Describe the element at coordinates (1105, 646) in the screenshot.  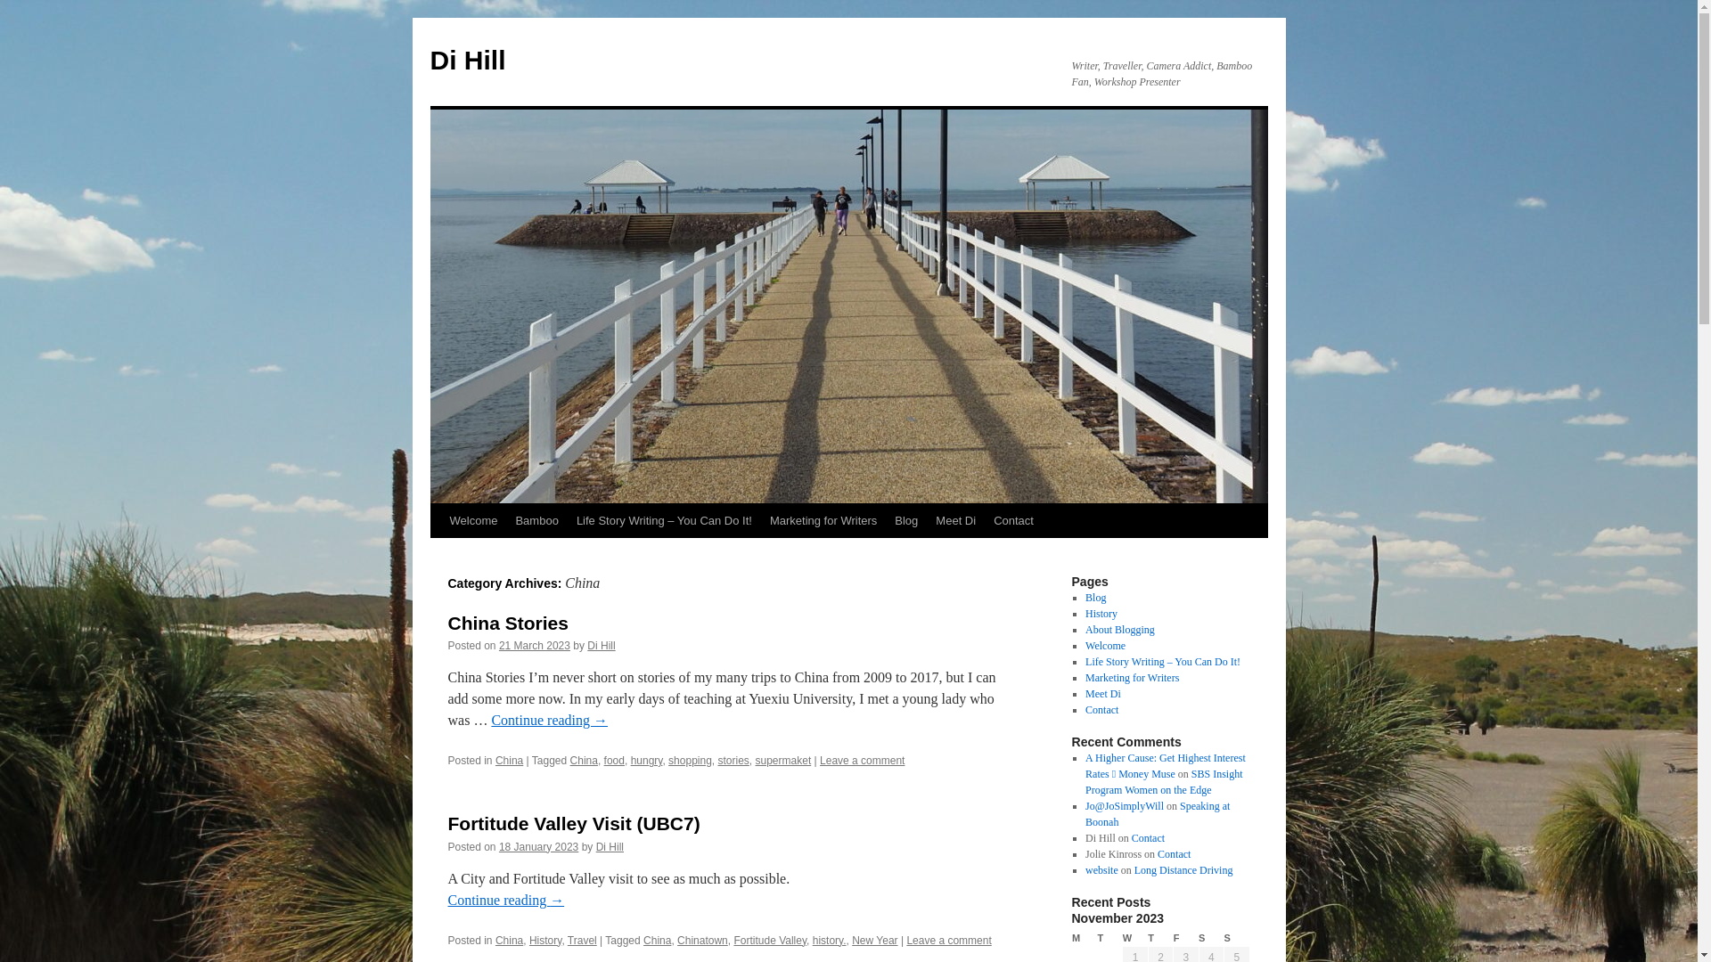
I see `Welcome` at that location.